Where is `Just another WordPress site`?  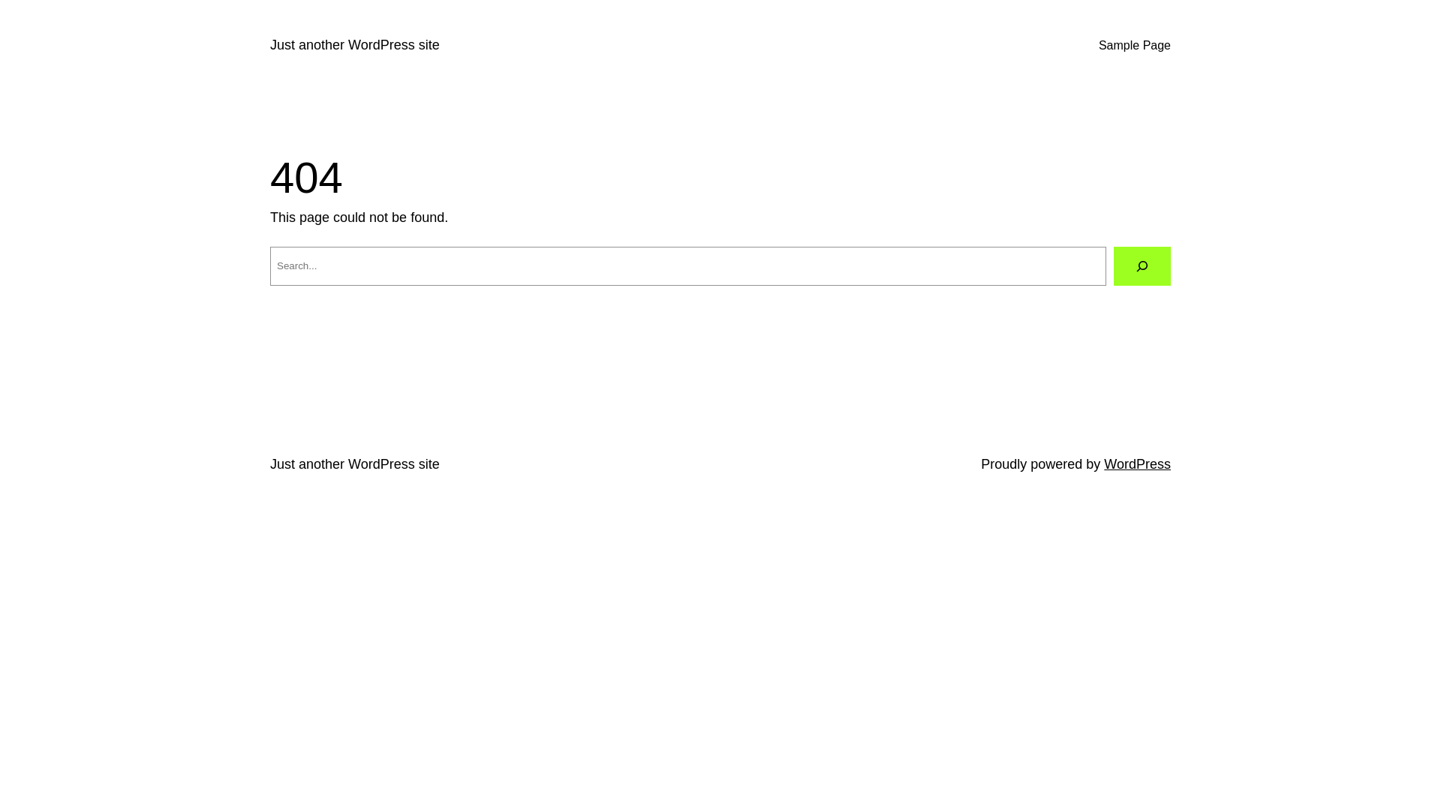
Just another WordPress site is located at coordinates (355, 464).